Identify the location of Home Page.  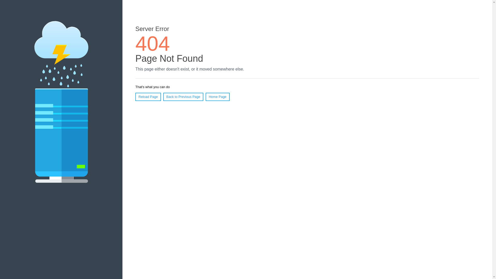
(218, 97).